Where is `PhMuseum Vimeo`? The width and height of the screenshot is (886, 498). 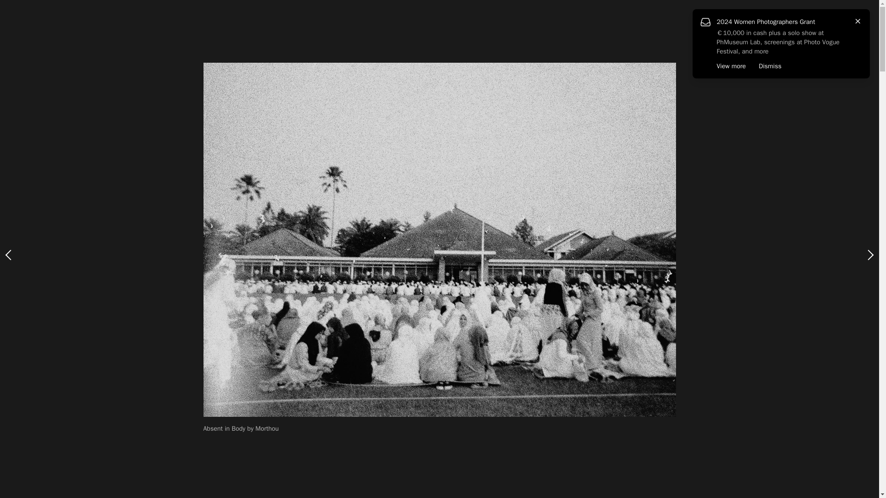
PhMuseum Vimeo is located at coordinates (67, 445).